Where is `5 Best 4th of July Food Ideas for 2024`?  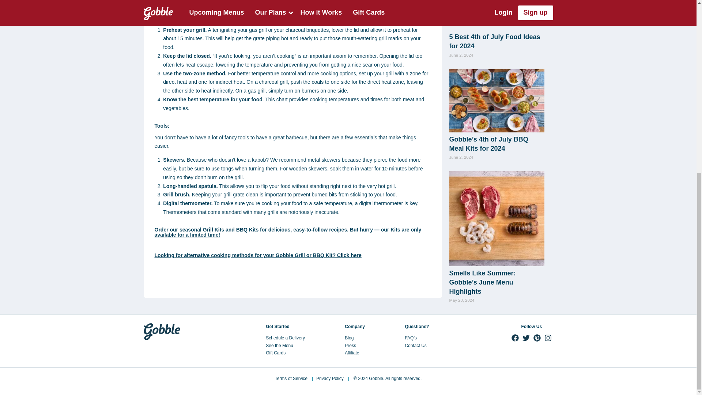
5 Best 4th of July Food Ideas for 2024 is located at coordinates (494, 41).